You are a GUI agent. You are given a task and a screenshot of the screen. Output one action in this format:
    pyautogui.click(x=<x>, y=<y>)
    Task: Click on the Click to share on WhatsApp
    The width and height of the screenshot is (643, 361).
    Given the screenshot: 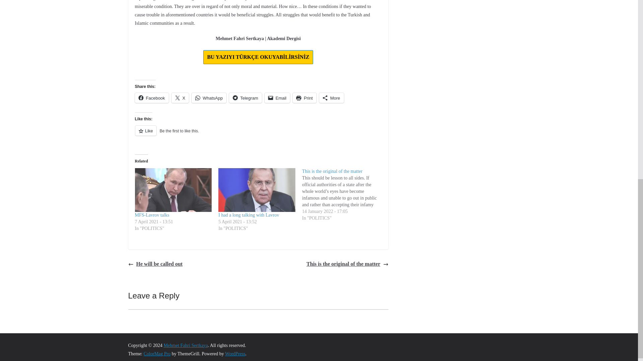 What is the action you would take?
    pyautogui.click(x=209, y=98)
    